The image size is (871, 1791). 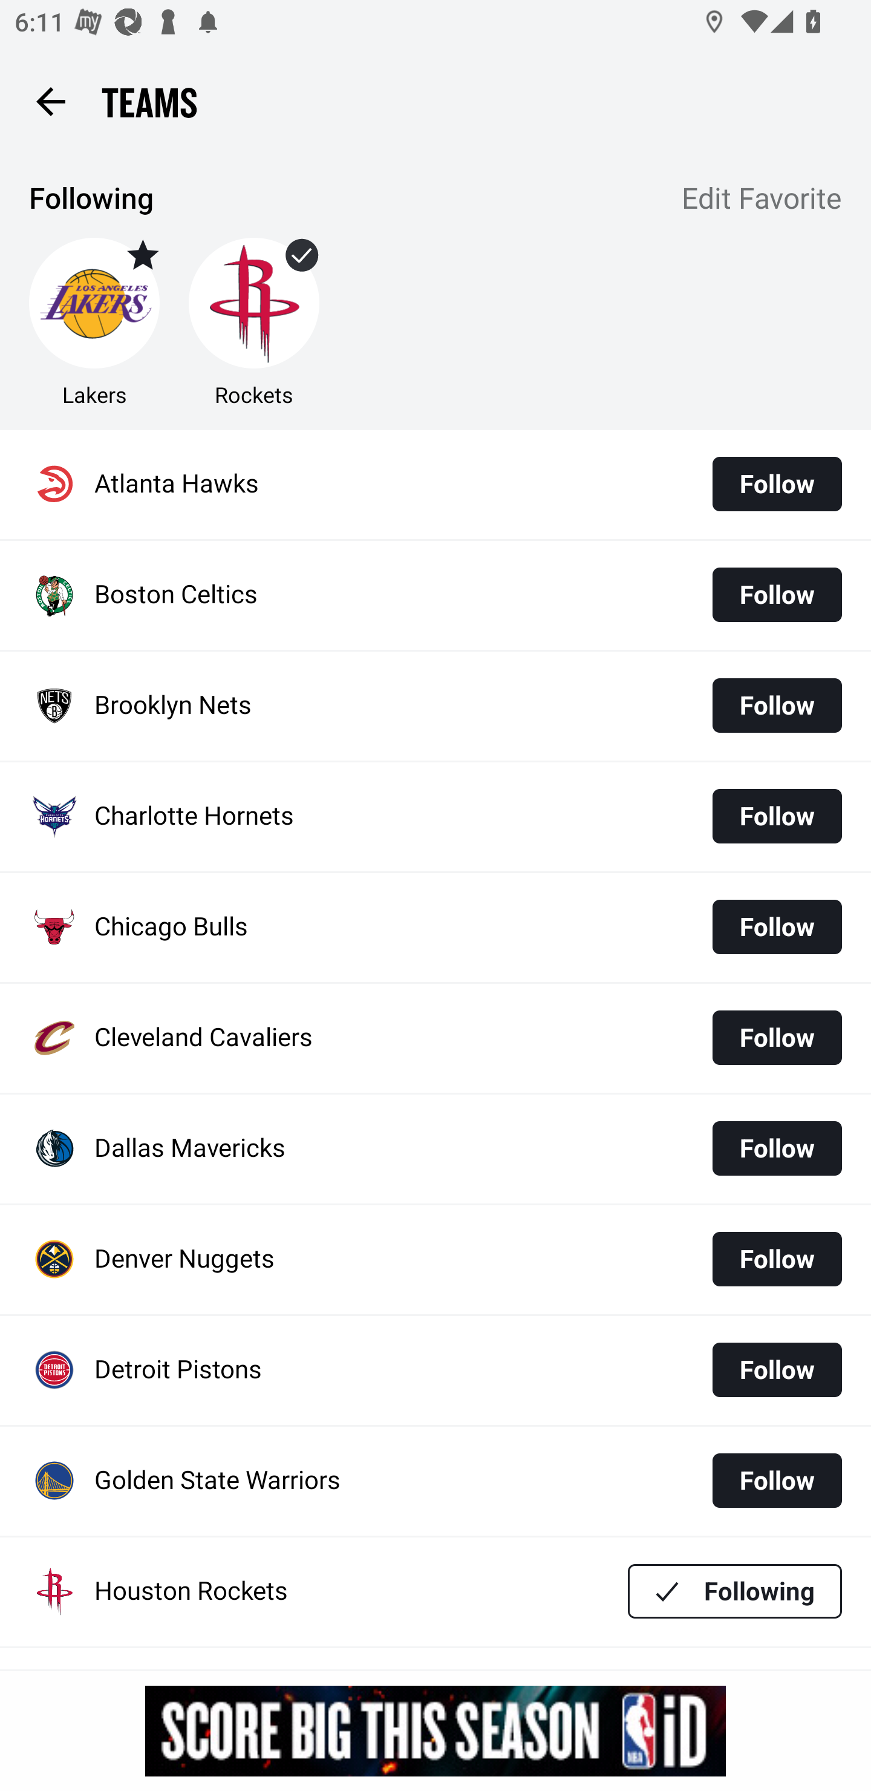 I want to click on Denver Nuggets Follow, so click(x=435, y=1260).